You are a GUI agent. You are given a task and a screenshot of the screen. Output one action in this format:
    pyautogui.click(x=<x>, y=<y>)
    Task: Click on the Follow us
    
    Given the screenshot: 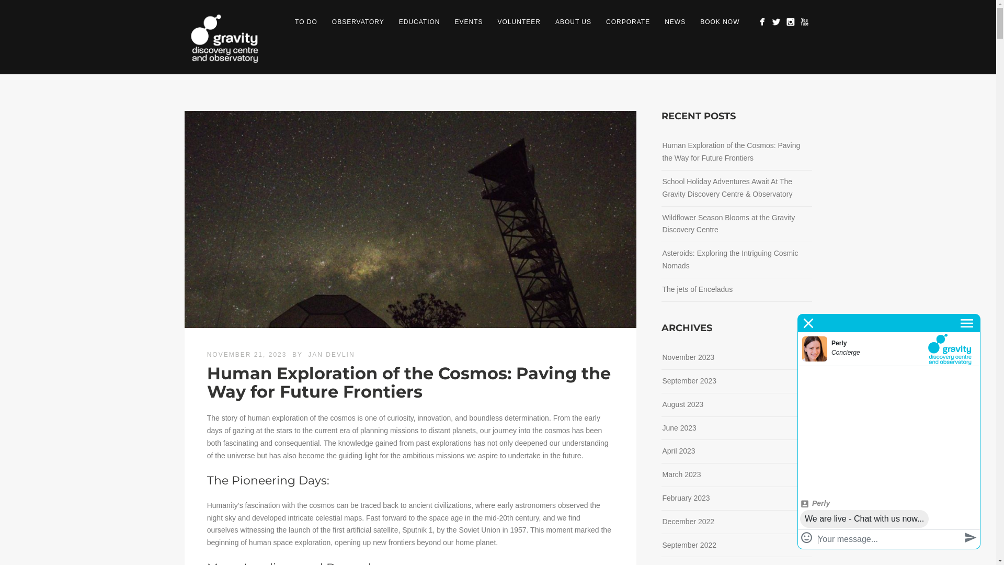 What is the action you would take?
    pyautogui.click(x=776, y=22)
    